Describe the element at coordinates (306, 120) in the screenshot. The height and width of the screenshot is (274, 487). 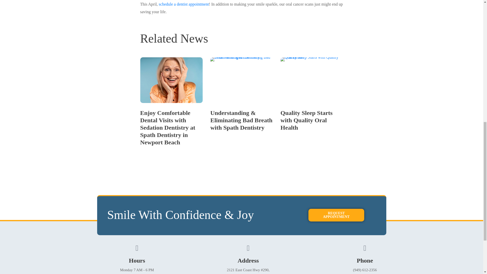
I see `Quality Sleep Starts with Quality Oral Health` at that location.